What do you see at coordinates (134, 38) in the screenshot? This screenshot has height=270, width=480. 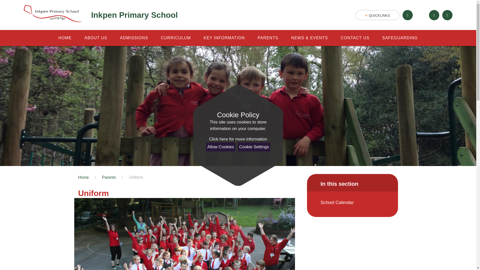 I see `ADMISSIONS` at bounding box center [134, 38].